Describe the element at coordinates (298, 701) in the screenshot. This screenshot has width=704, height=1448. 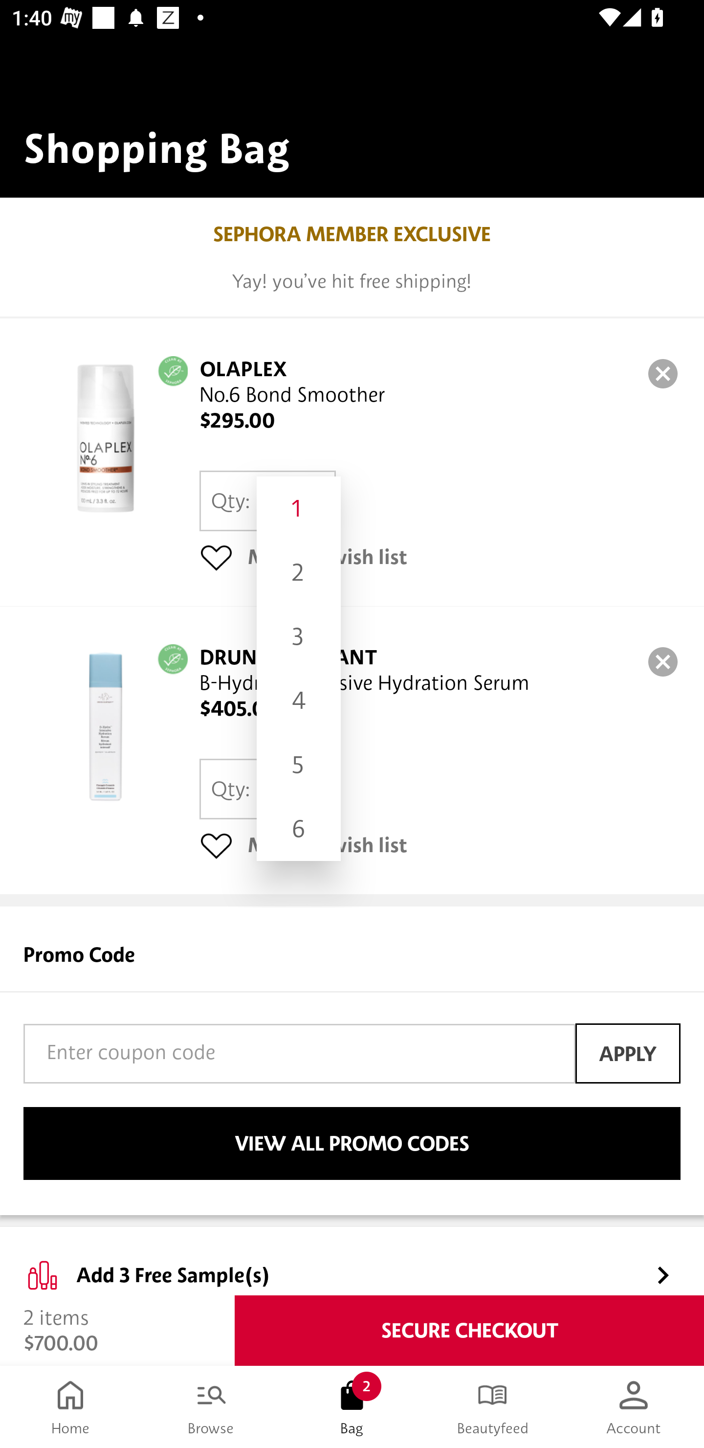
I see `4` at that location.